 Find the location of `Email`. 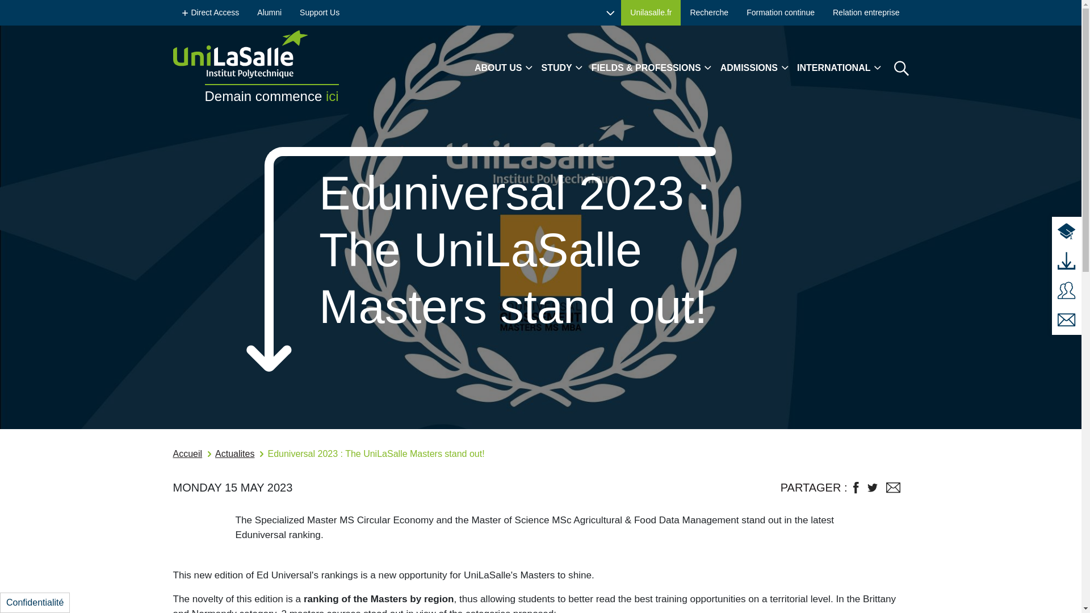

Email is located at coordinates (892, 488).